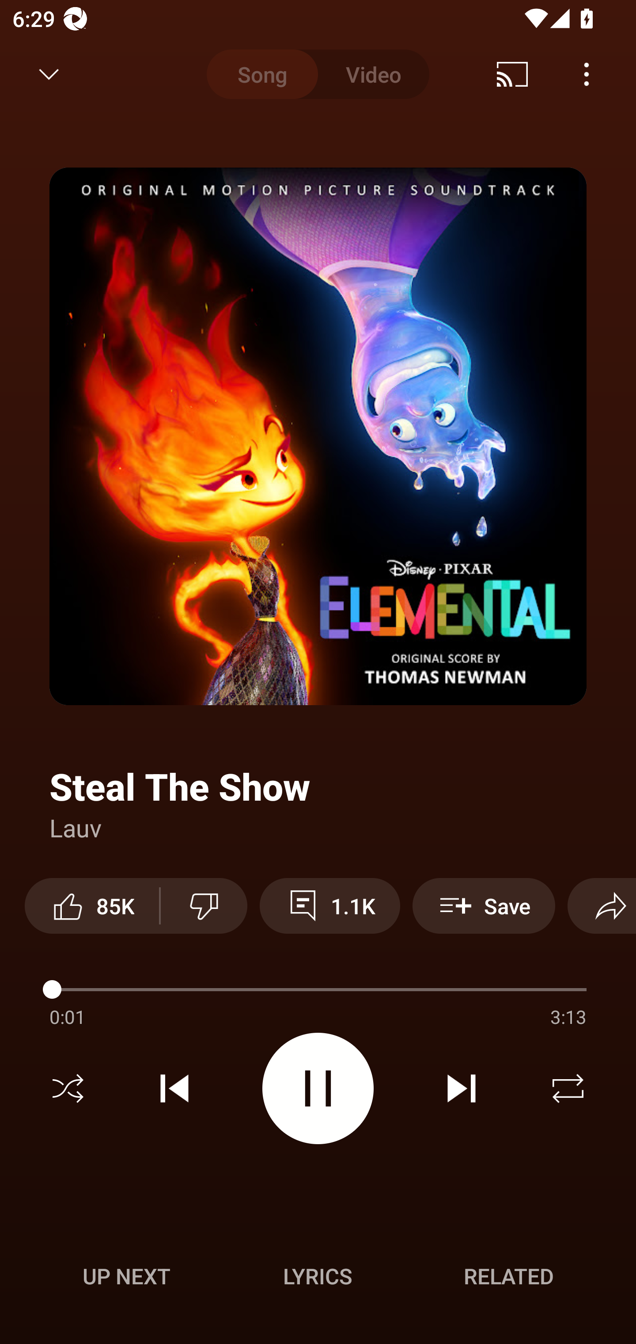  Describe the element at coordinates (568, 1088) in the screenshot. I see `Repeat off` at that location.